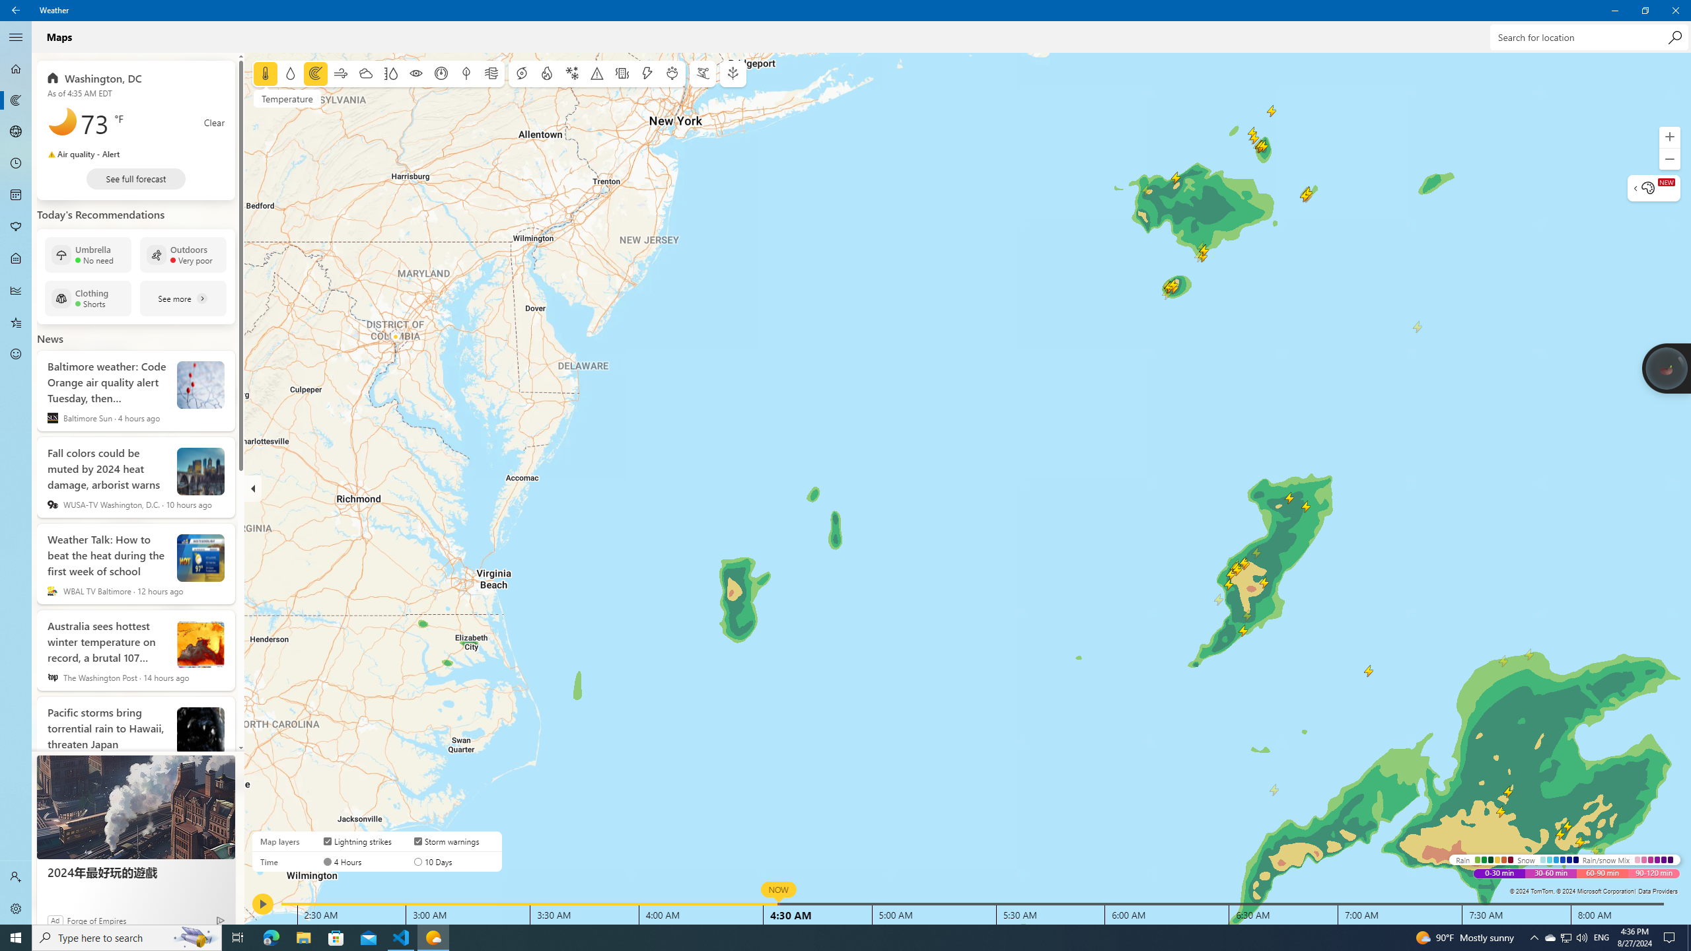 The width and height of the screenshot is (1691, 951). I want to click on Weather - 1 running window, so click(433, 938).